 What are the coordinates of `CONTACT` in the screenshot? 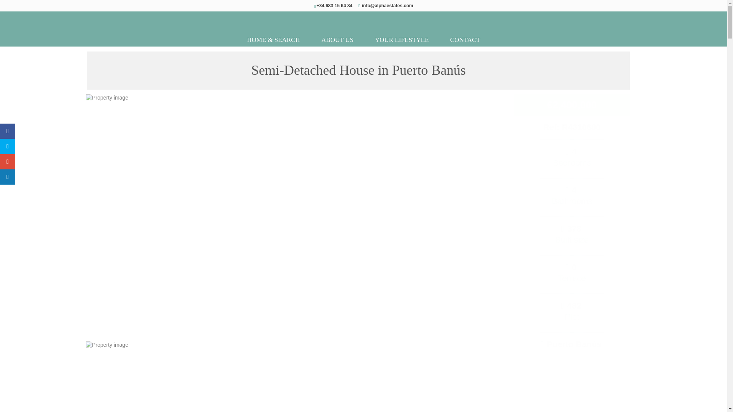 It's located at (465, 40).